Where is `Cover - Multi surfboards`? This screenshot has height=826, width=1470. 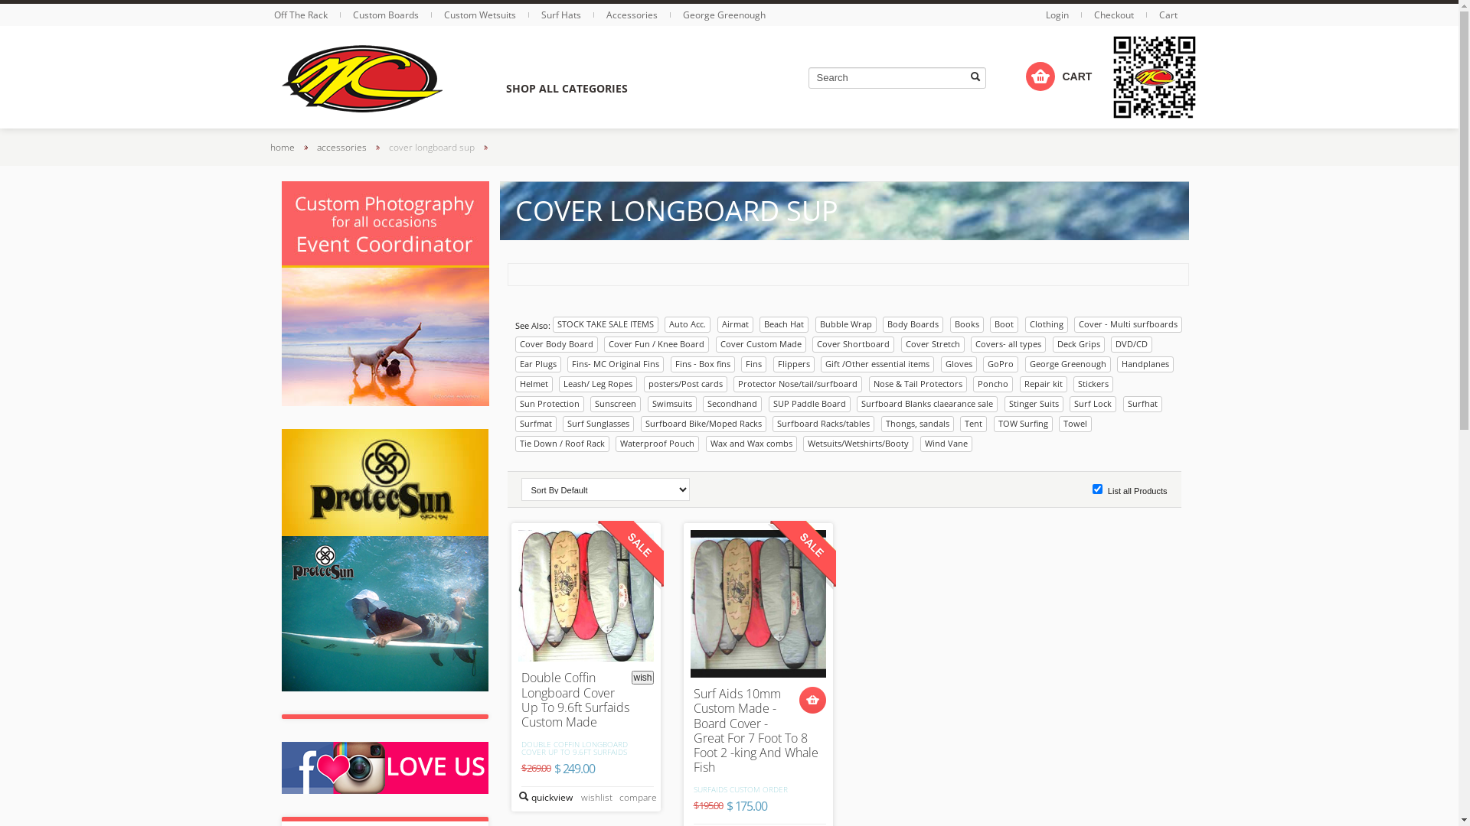 Cover - Multi surfboards is located at coordinates (1129, 324).